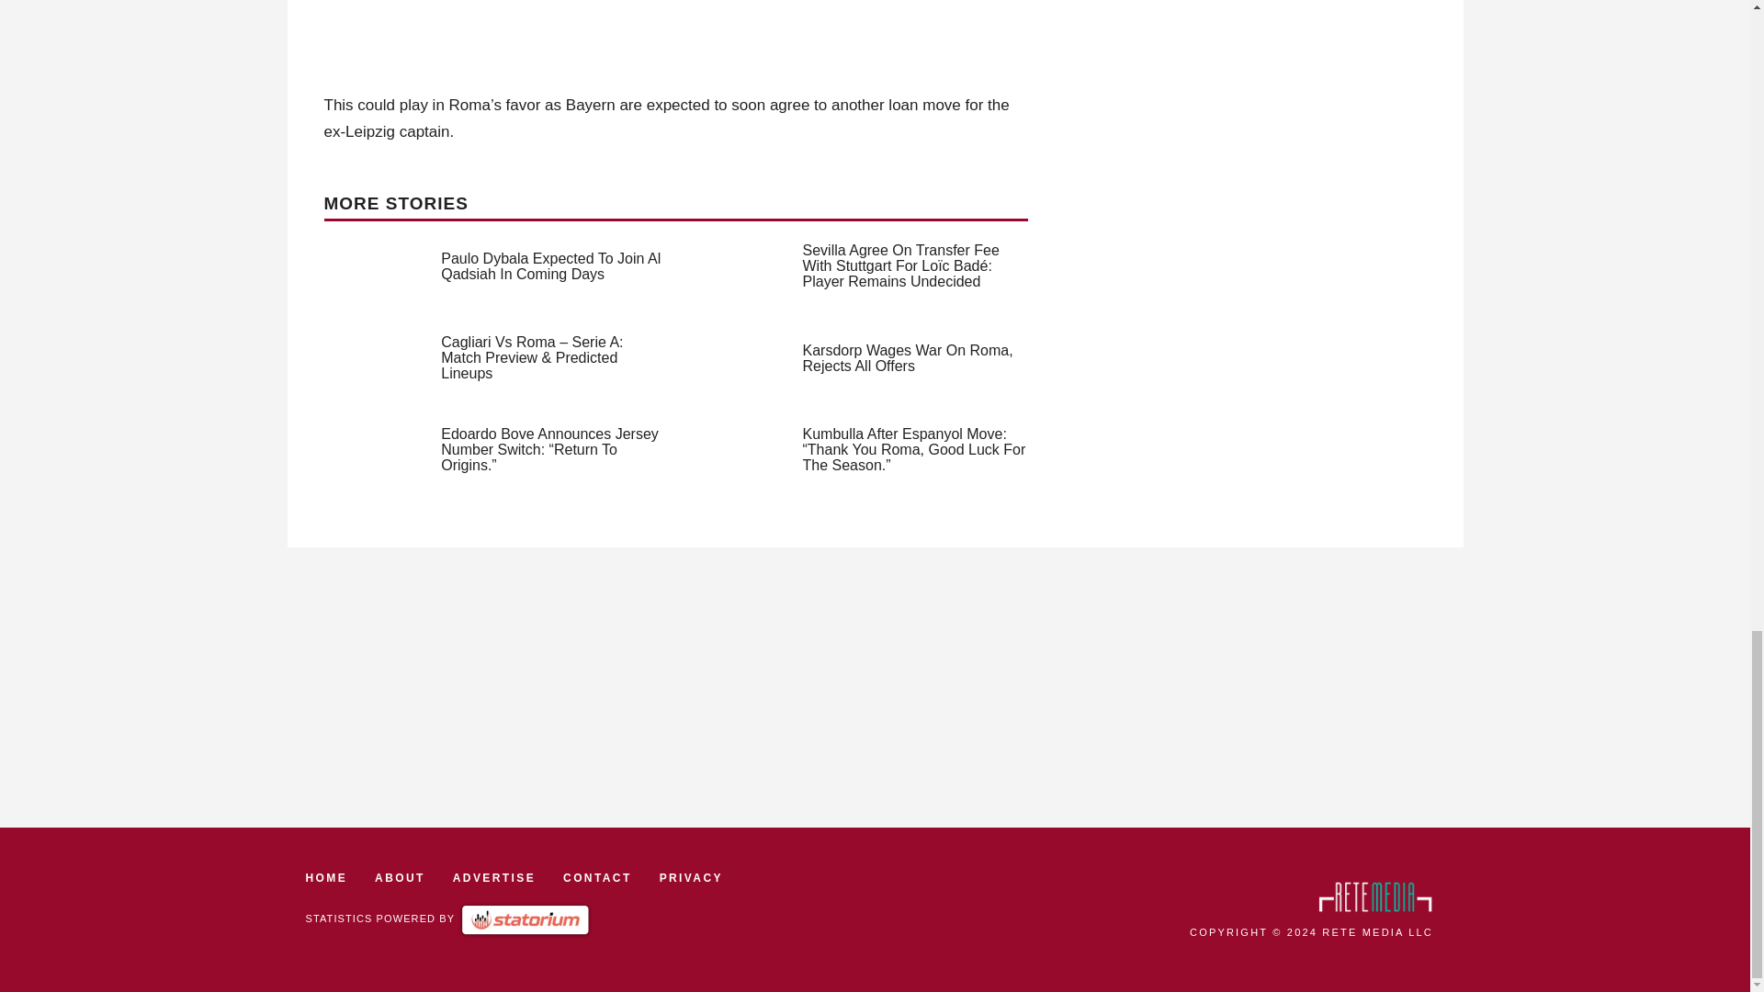 This screenshot has width=1764, height=992. Describe the element at coordinates (494, 878) in the screenshot. I see `ADVERTISE` at that location.